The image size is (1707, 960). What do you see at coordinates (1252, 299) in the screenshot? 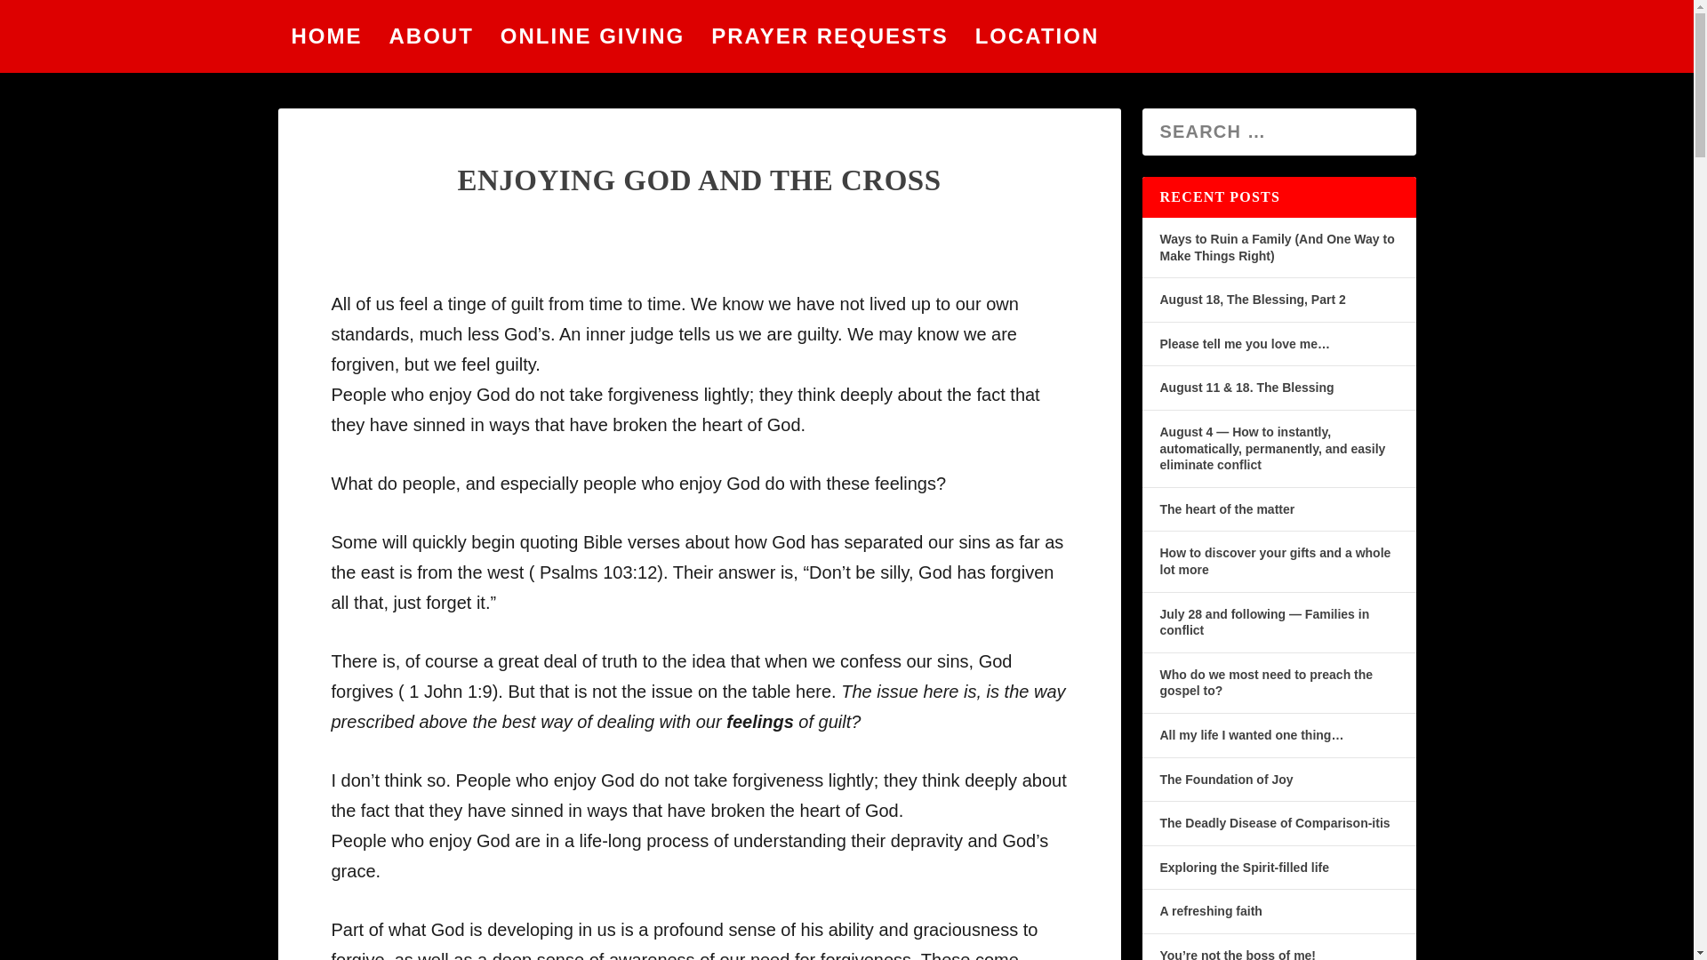
I see `August 18, The Blessing, Part 2` at bounding box center [1252, 299].